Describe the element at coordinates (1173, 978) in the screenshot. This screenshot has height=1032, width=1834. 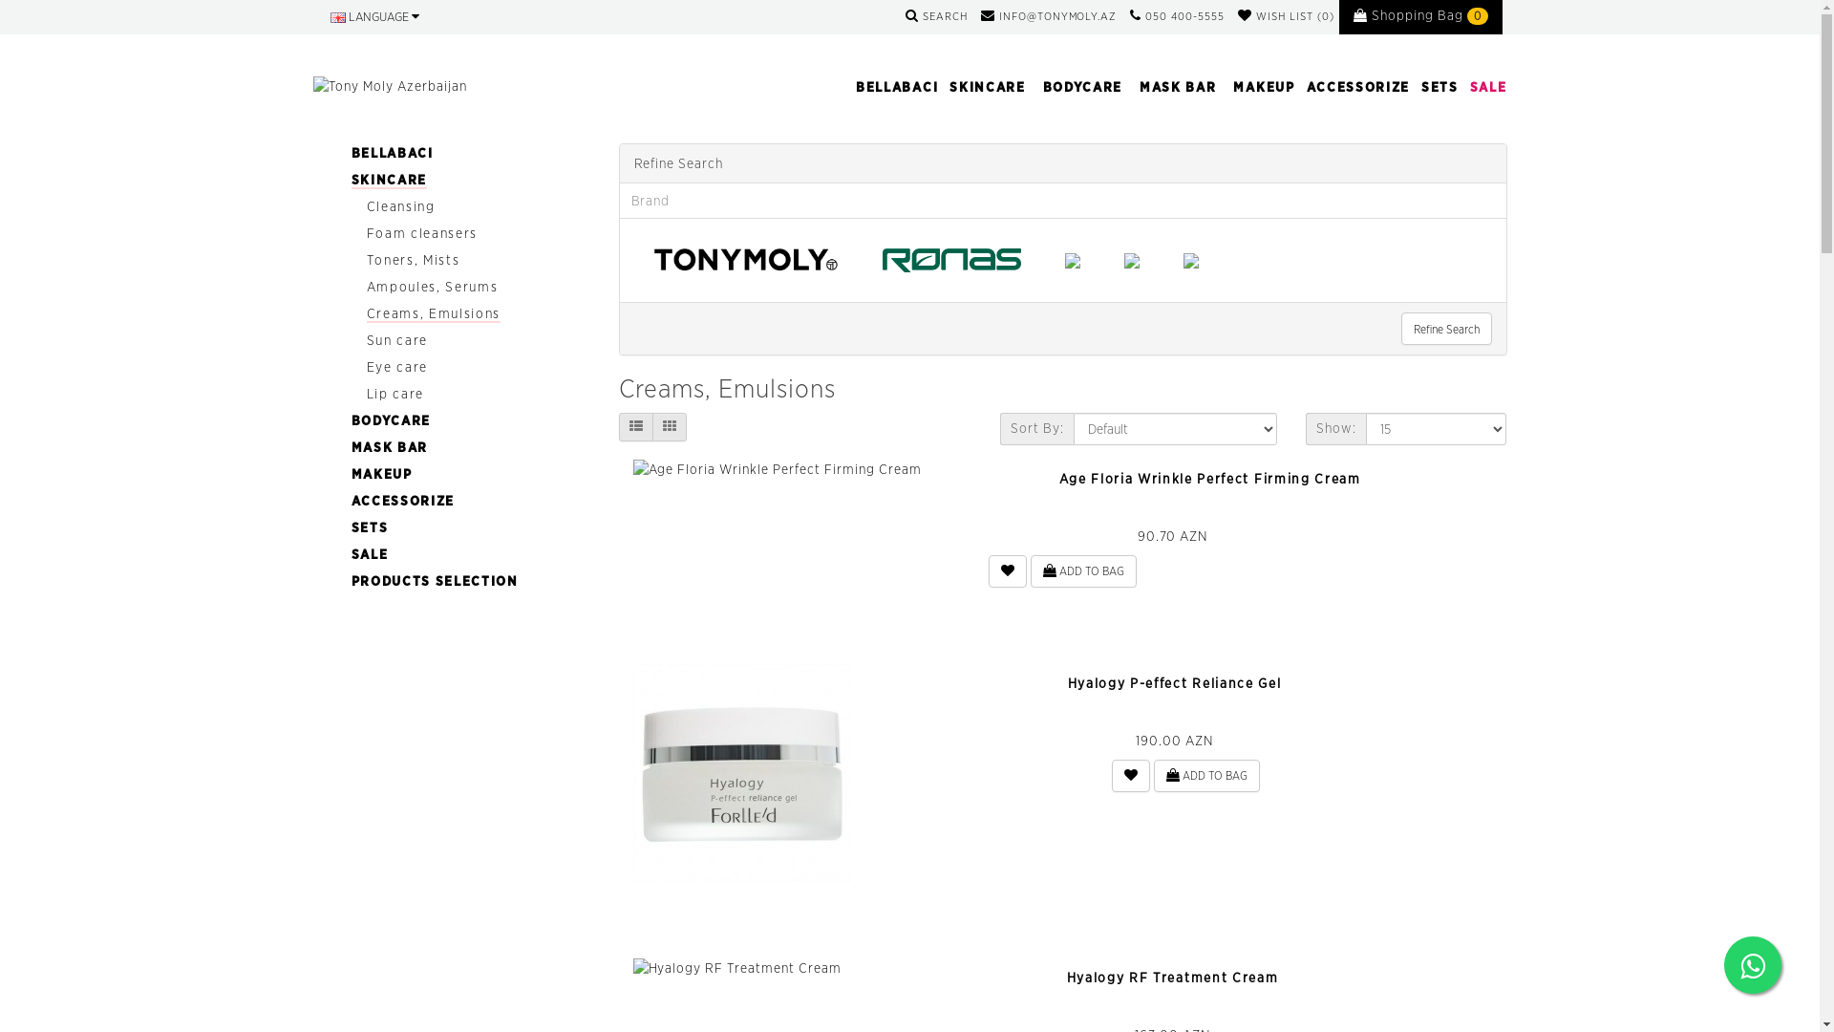
I see `Hyalogy RF Treatment Cream` at that location.